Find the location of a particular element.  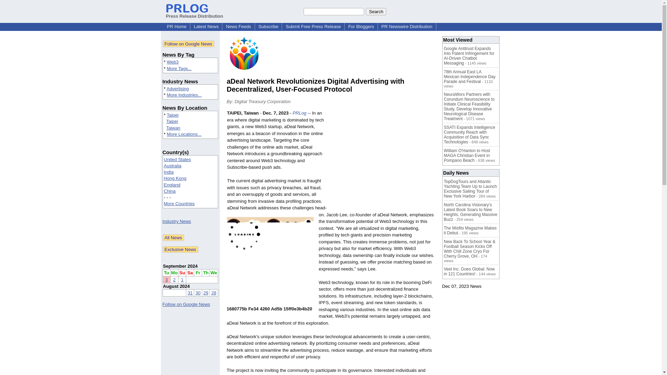

England is located at coordinates (172, 185).